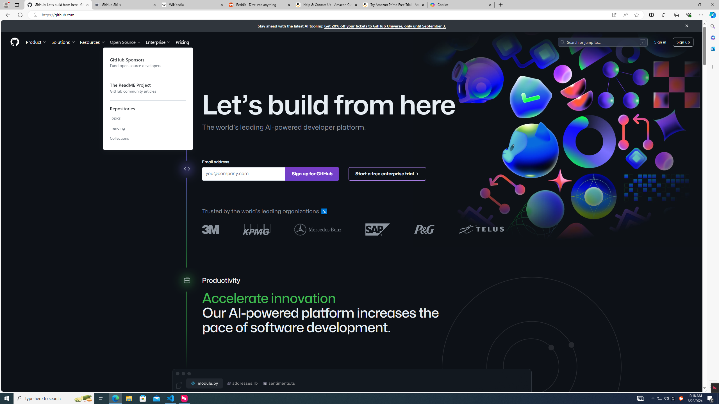  Describe the element at coordinates (211, 229) in the screenshot. I see `3M logo` at that location.